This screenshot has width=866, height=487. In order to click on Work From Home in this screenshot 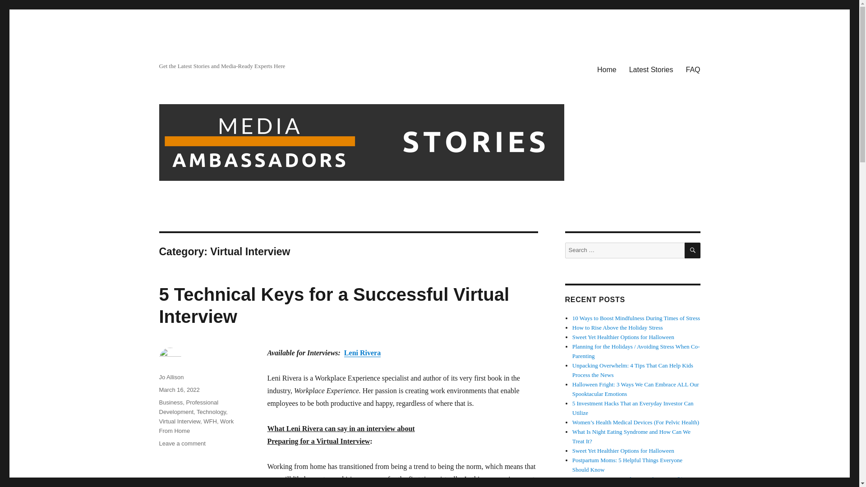, I will do `click(196, 426)`.